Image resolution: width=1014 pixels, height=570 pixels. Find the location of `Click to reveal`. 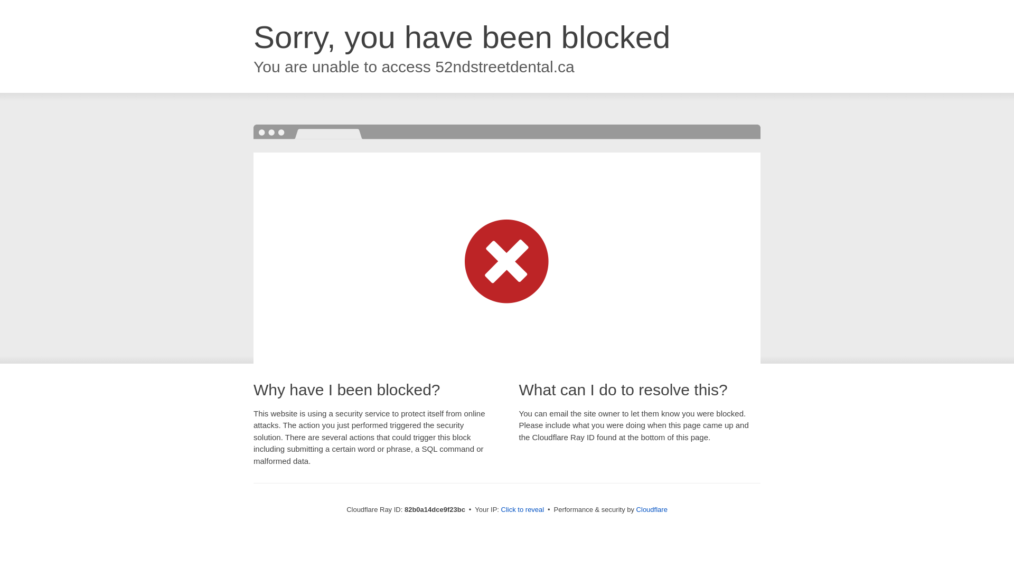

Click to reveal is located at coordinates (523, 510).